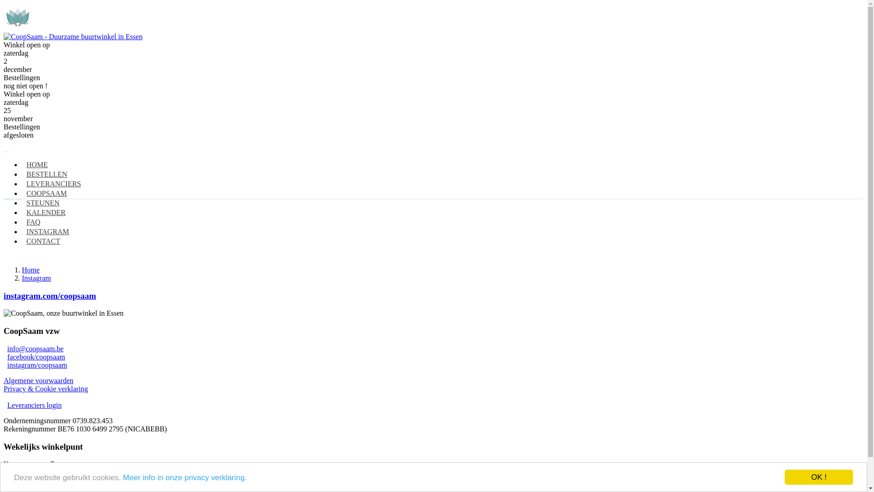  I want to click on Home, so click(31, 270).